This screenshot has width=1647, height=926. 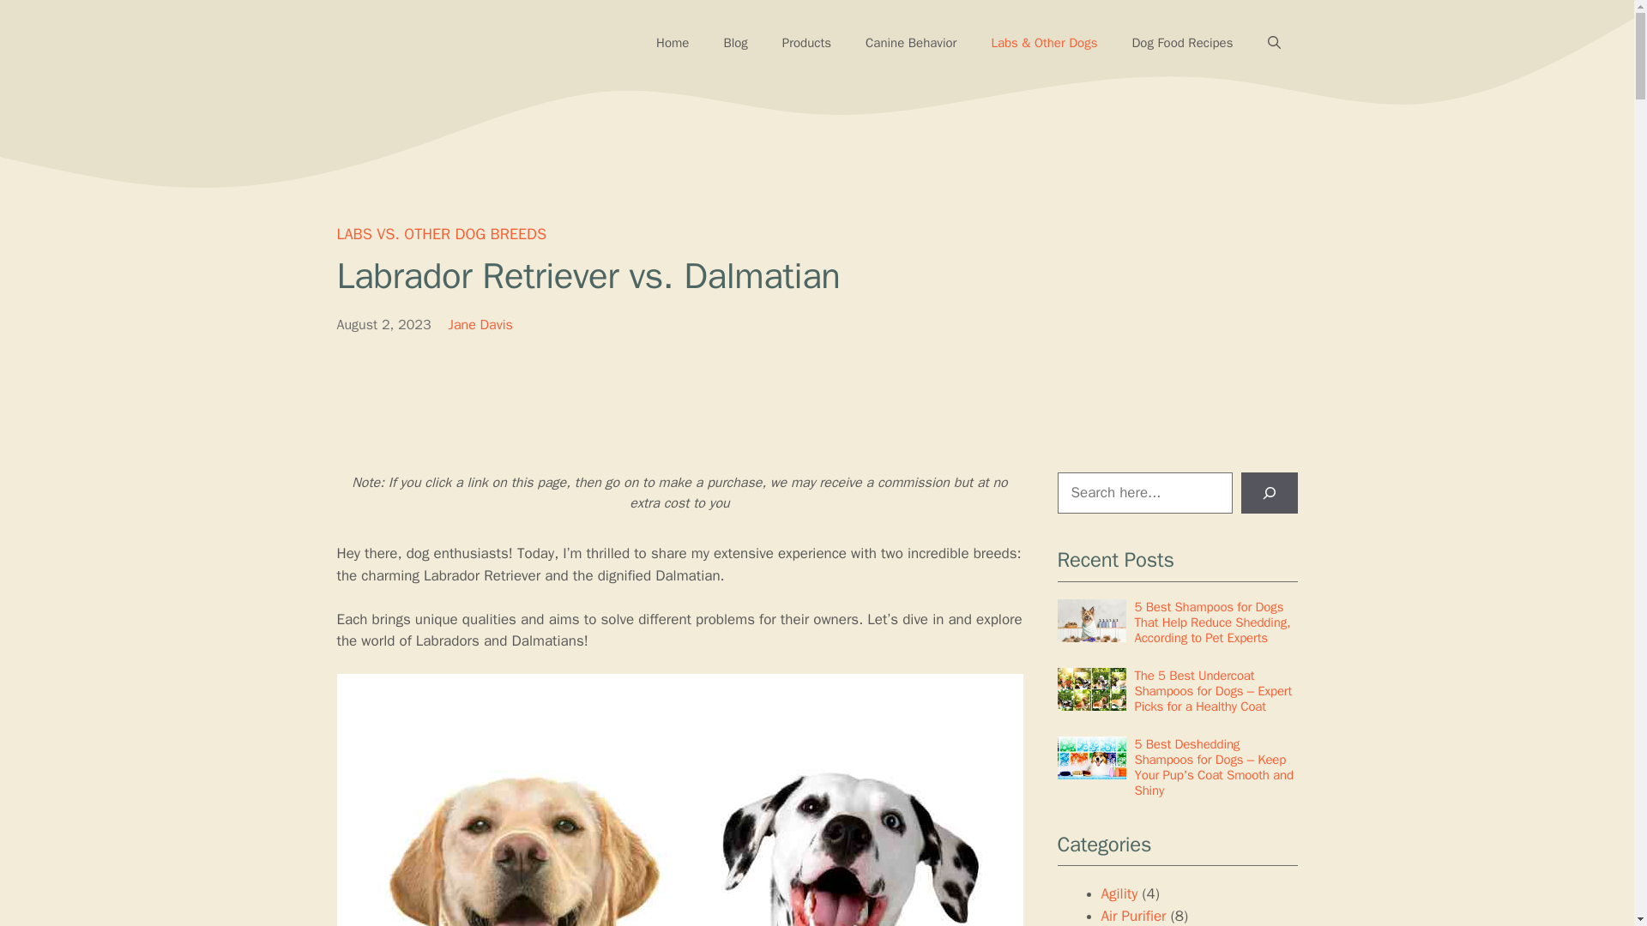 I want to click on LABS VS. OTHER DOG BREEDS, so click(x=441, y=234).